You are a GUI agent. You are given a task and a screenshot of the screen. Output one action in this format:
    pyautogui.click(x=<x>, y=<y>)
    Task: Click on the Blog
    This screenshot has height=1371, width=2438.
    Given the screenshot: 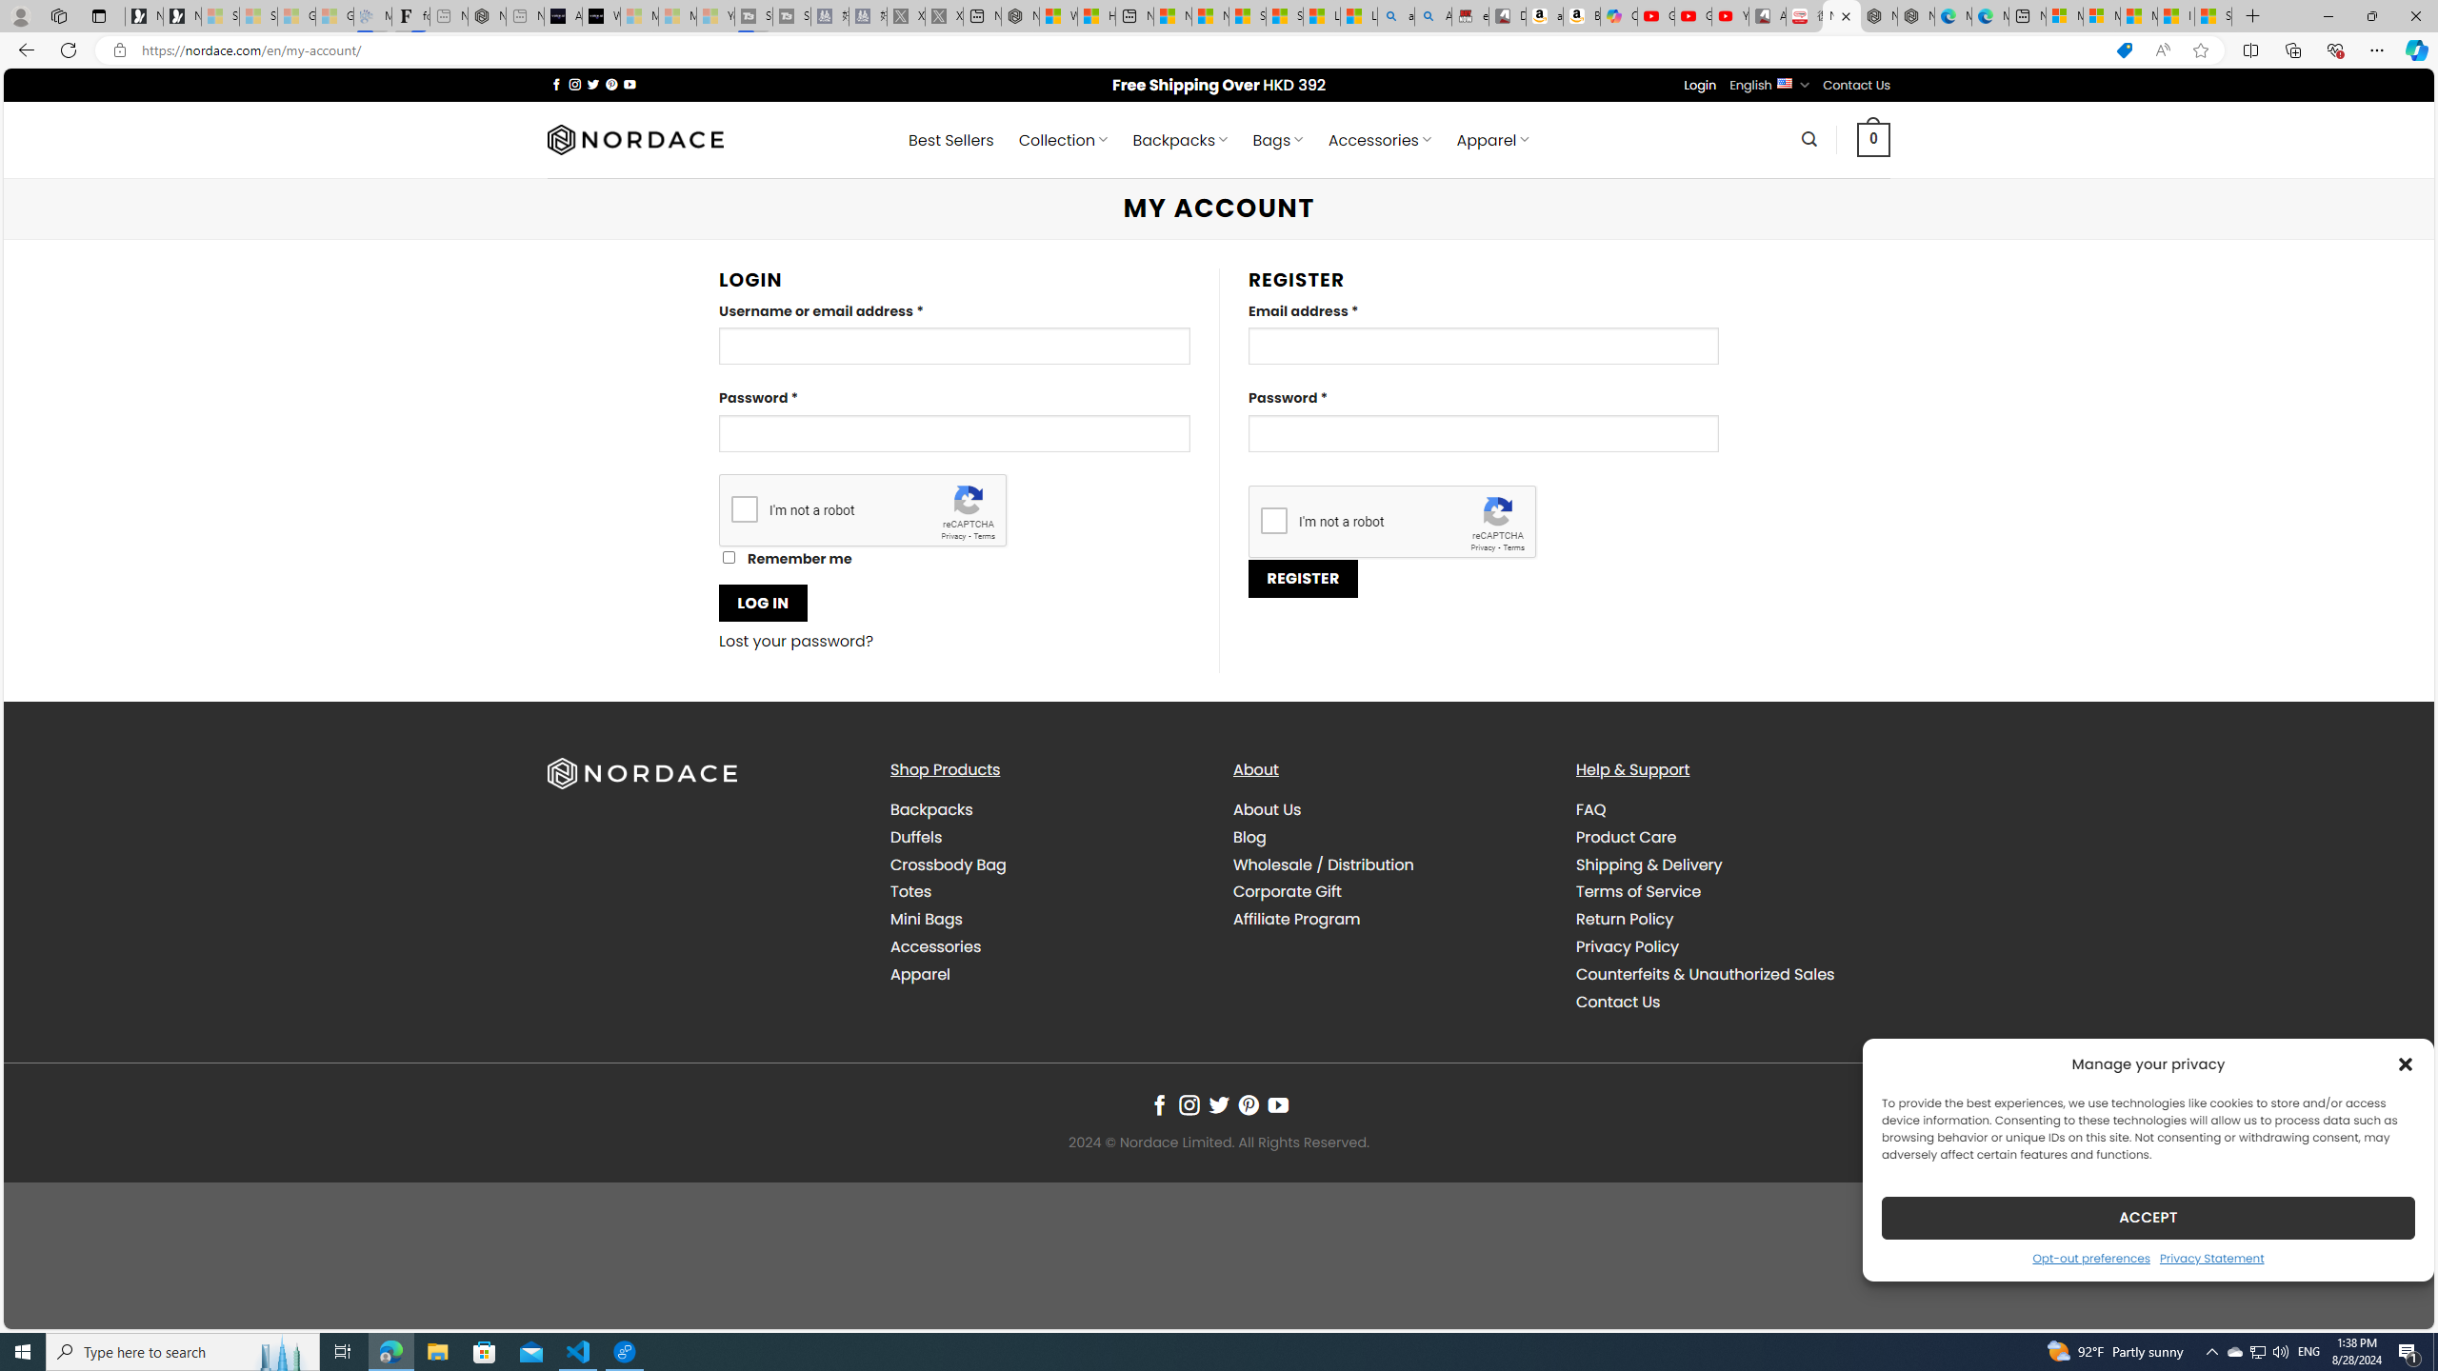 What is the action you would take?
    pyautogui.click(x=1250, y=836)
    